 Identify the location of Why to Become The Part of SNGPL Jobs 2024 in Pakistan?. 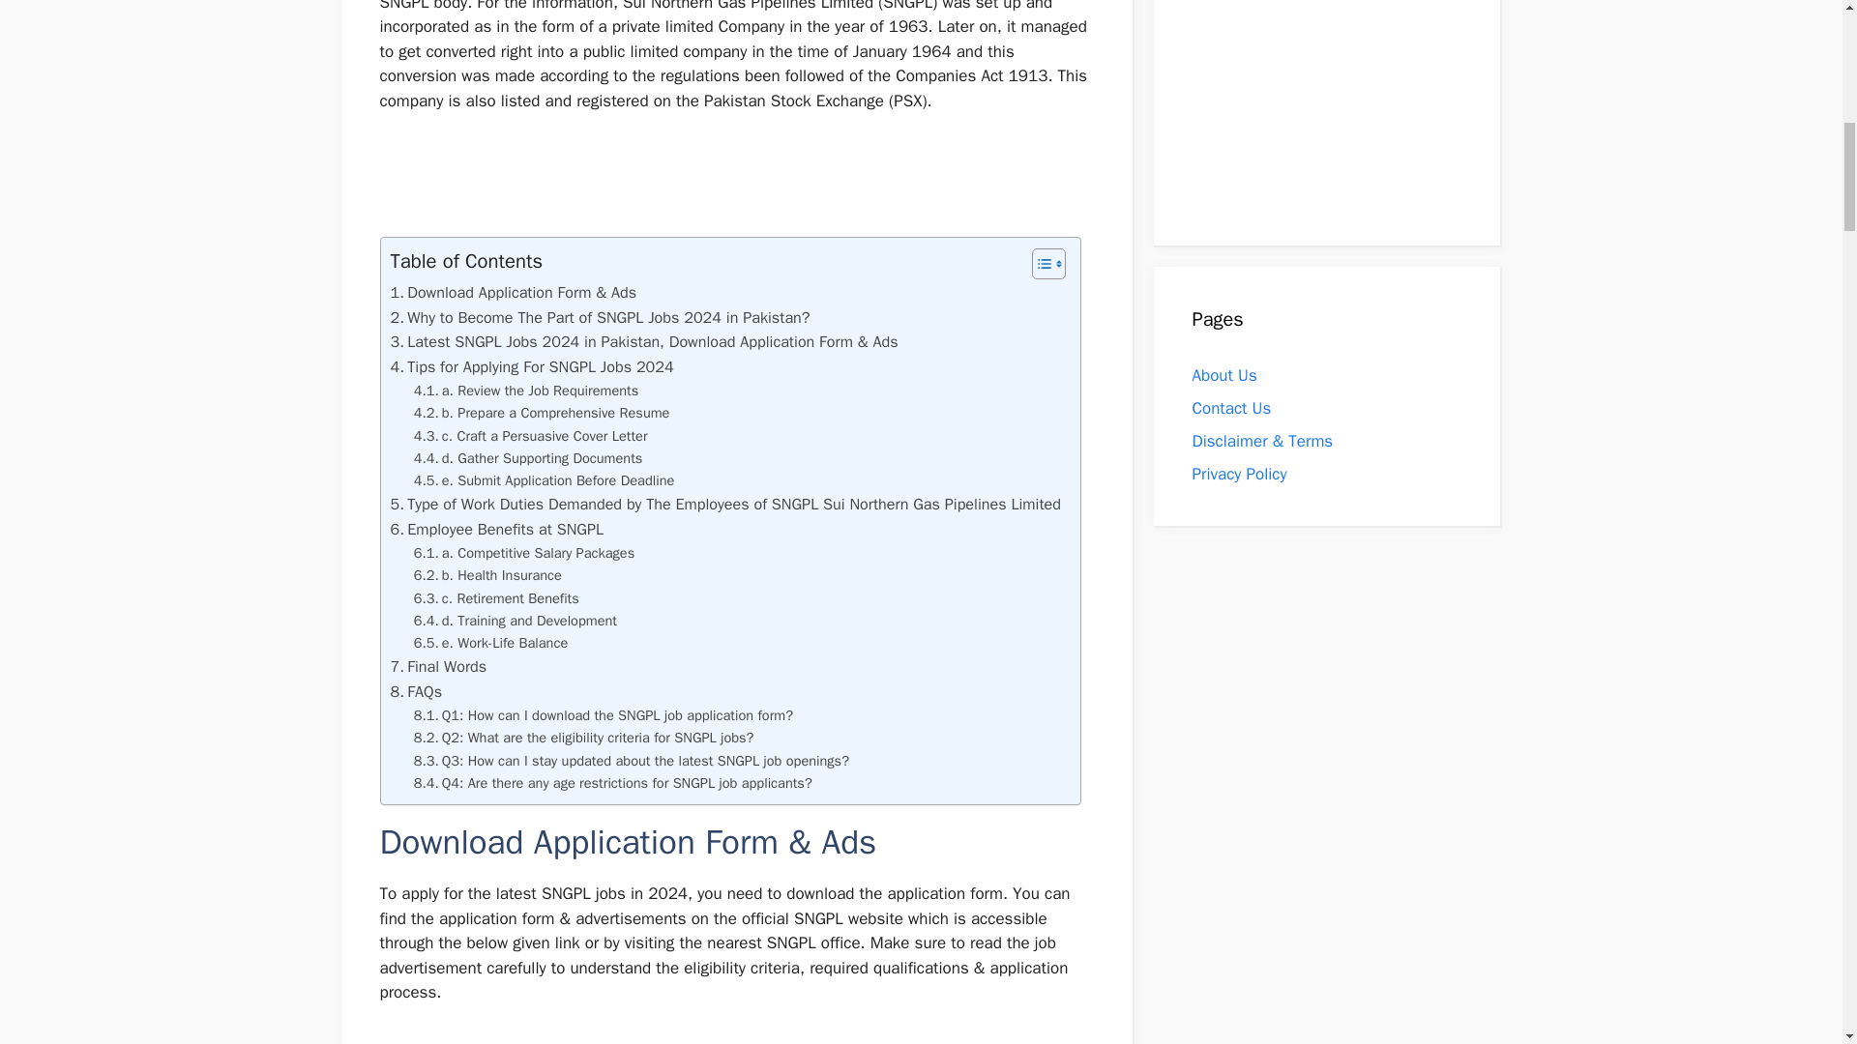
(600, 318).